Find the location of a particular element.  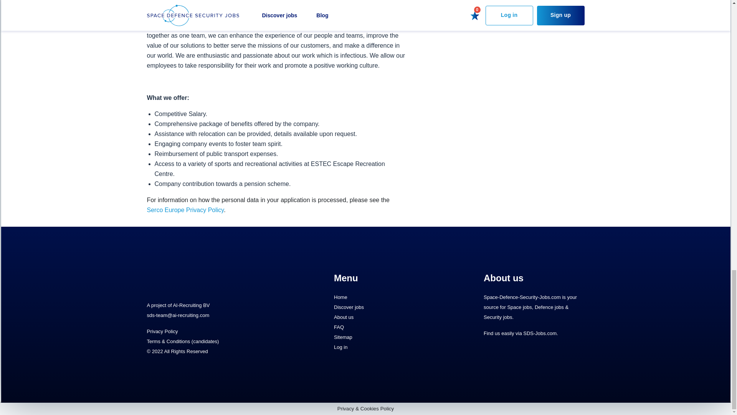

Discover jobs is located at coordinates (384, 307).